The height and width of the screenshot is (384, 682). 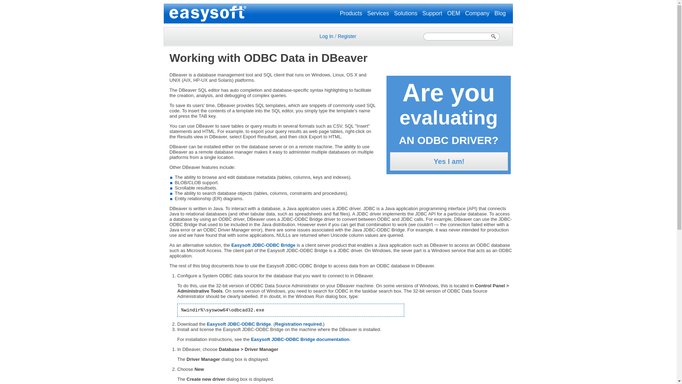 I want to click on Easysoft JDBC-ODBC Bridge, so click(x=239, y=324).